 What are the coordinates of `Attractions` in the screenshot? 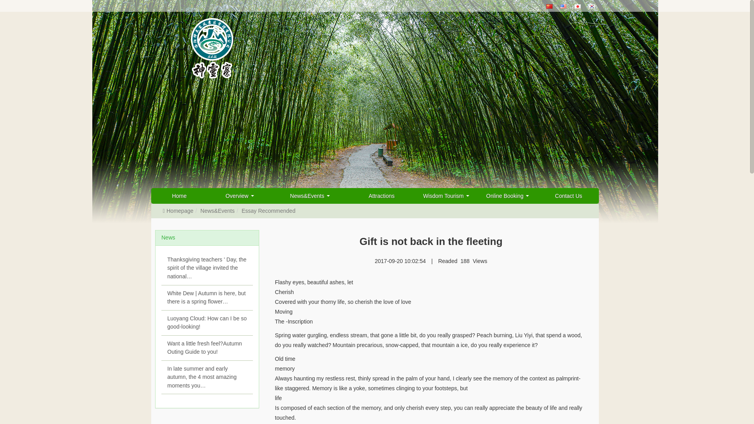 It's located at (381, 196).